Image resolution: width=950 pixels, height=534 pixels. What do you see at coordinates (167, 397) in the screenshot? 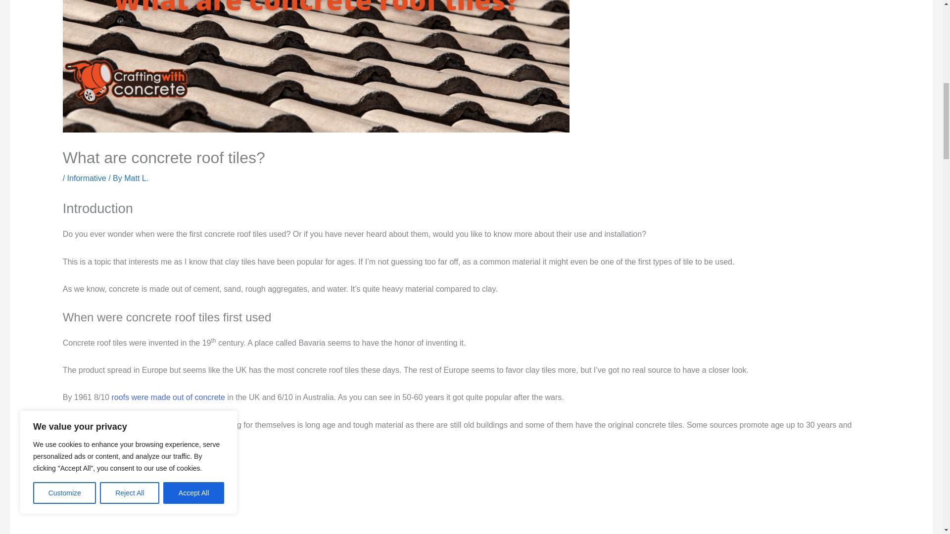
I see `roofs were made out of concrete` at bounding box center [167, 397].